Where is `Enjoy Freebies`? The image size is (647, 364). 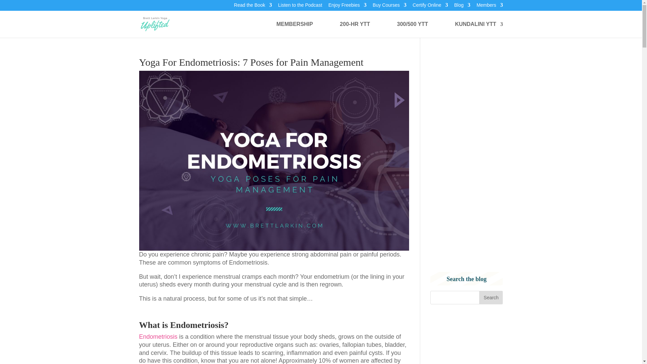 Enjoy Freebies is located at coordinates (347, 7).